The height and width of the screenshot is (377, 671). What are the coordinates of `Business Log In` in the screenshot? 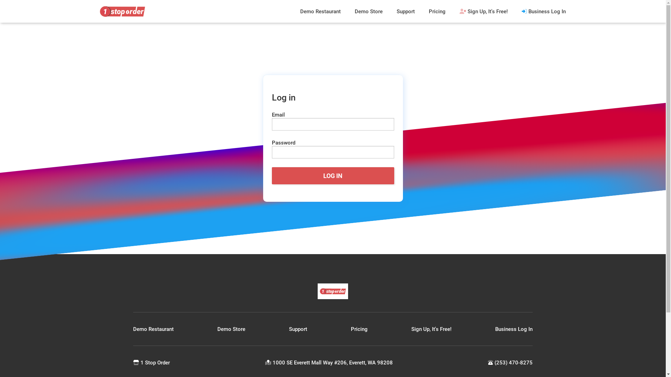 It's located at (514, 329).